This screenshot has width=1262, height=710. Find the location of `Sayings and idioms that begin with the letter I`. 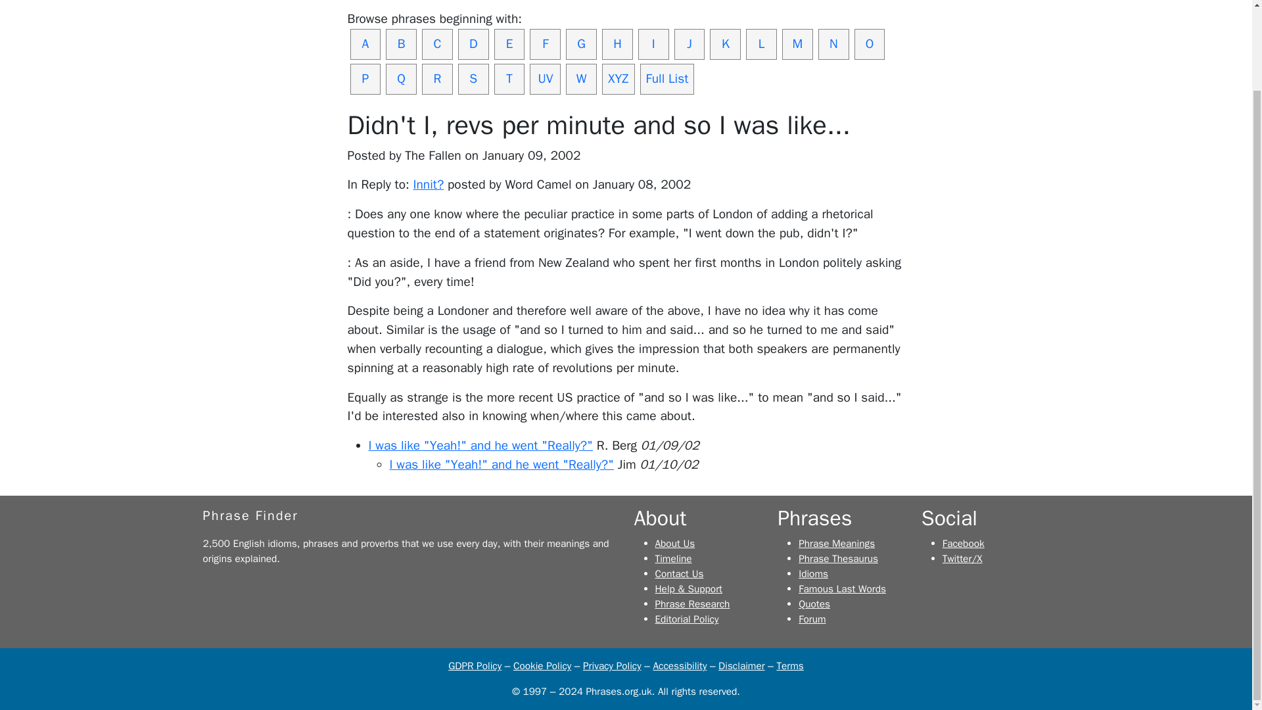

Sayings and idioms that begin with the letter I is located at coordinates (653, 44).